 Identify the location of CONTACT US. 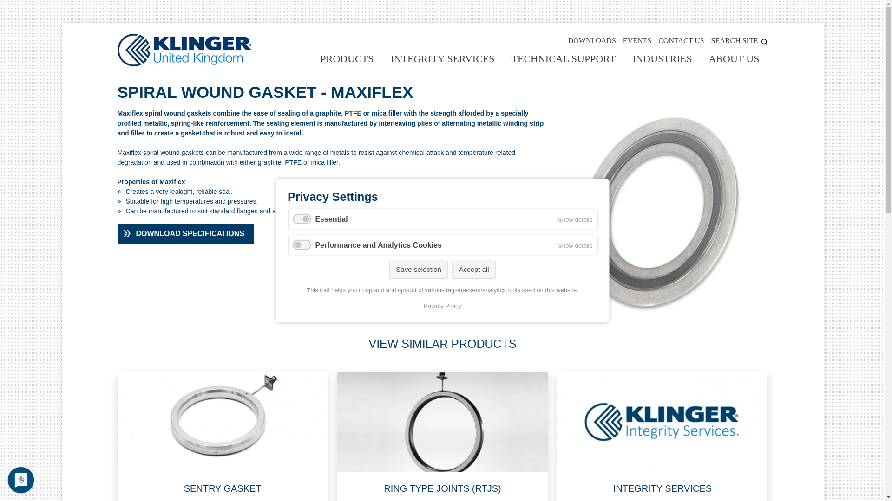
(681, 40).